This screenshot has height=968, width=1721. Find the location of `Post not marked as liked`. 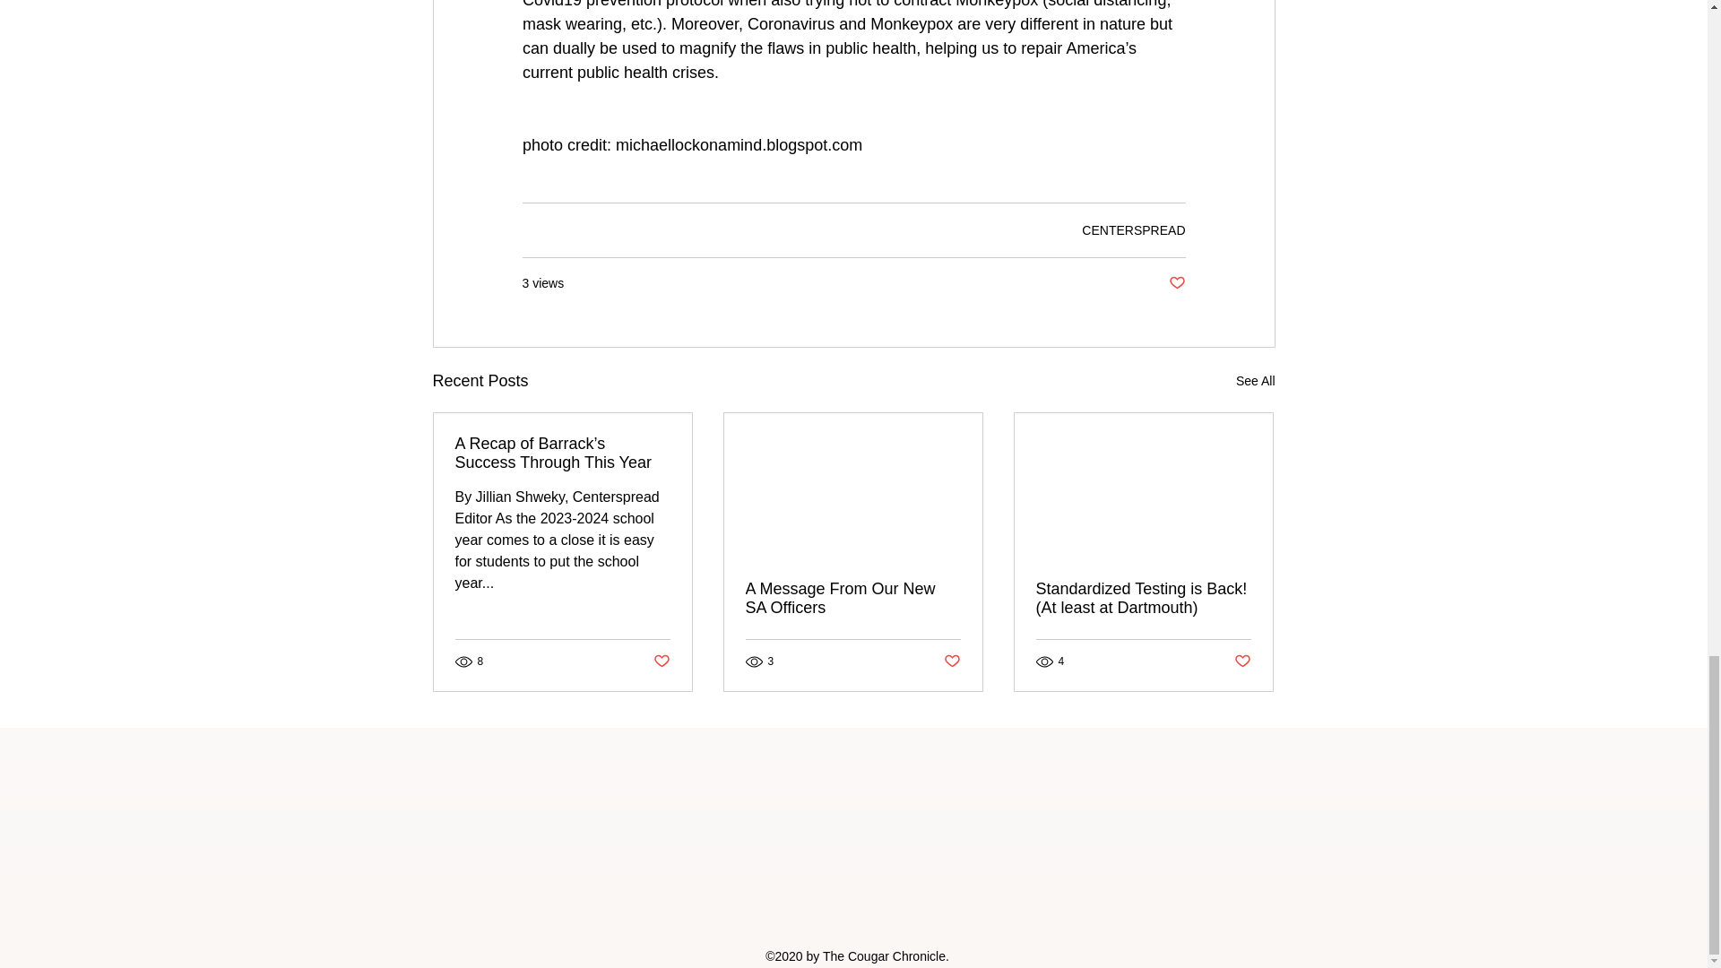

Post not marked as liked is located at coordinates (660, 661).